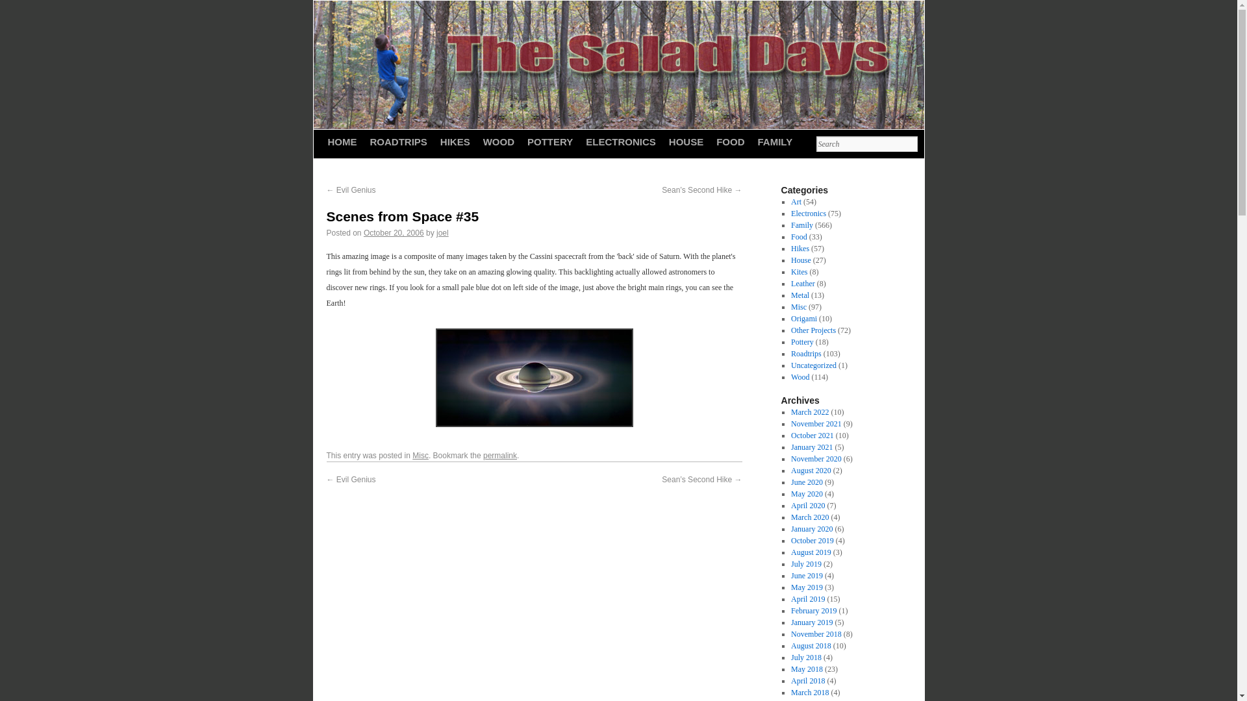  What do you see at coordinates (730, 141) in the screenshot?
I see `FOOD` at bounding box center [730, 141].